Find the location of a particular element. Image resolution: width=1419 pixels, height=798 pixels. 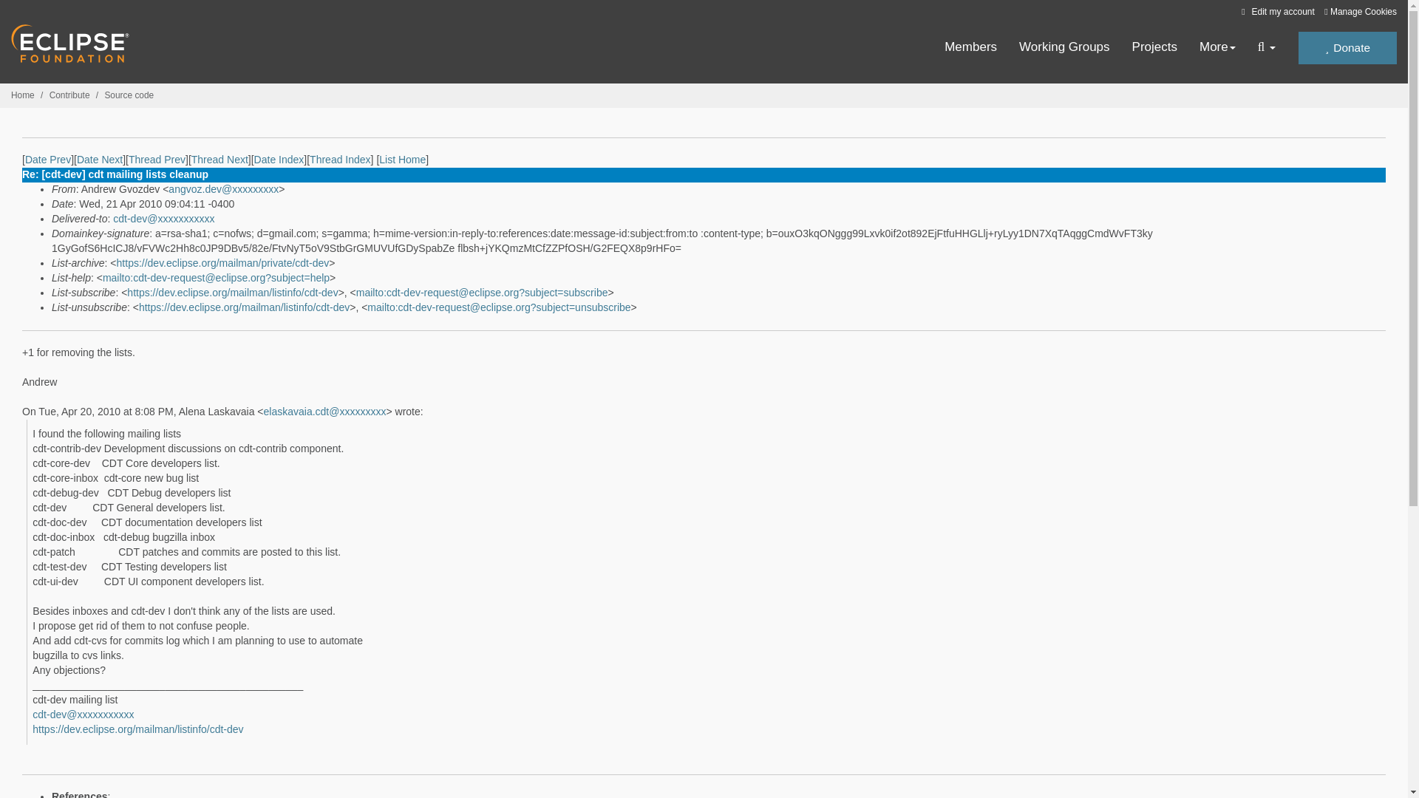

Projects is located at coordinates (1154, 47).